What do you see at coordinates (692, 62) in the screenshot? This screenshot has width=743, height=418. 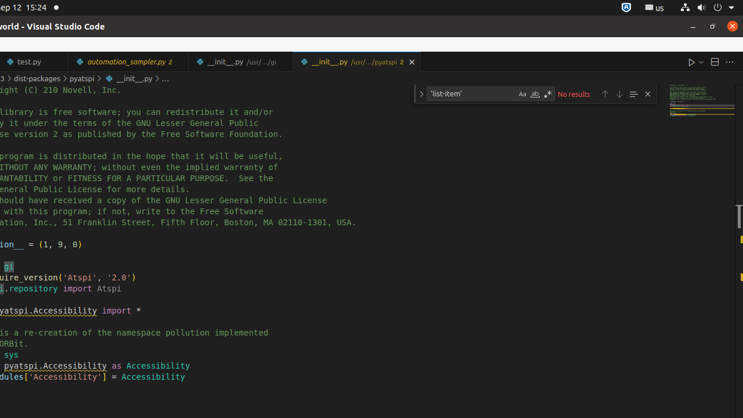 I see `Run Python File` at bounding box center [692, 62].